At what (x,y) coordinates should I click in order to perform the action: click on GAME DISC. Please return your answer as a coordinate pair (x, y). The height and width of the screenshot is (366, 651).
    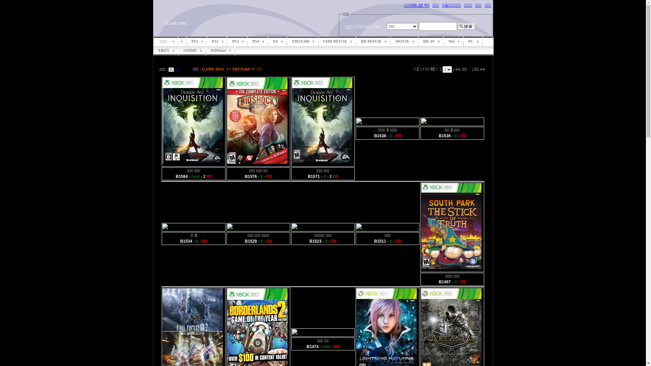
    Looking at the image, I should click on (214, 69).